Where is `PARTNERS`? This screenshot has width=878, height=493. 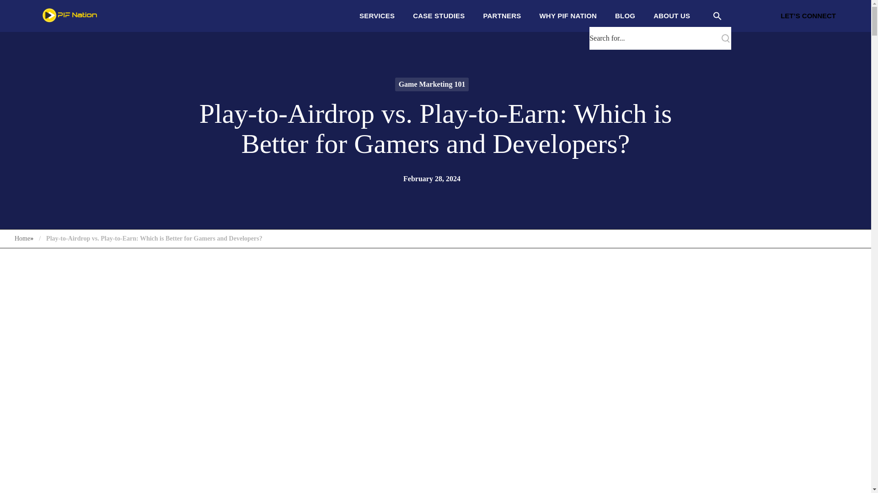
PARTNERS is located at coordinates (502, 16).